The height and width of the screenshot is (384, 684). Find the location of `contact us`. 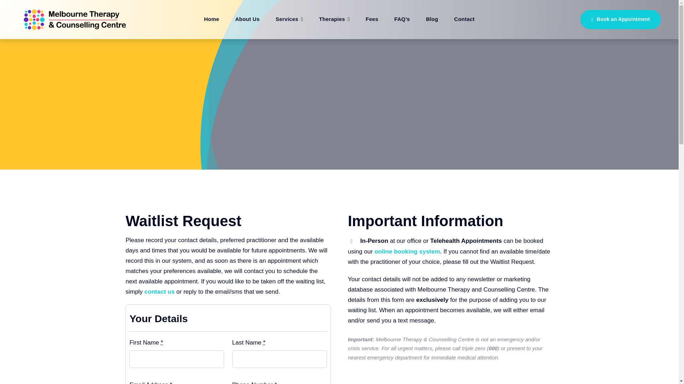

contact us is located at coordinates (159, 292).